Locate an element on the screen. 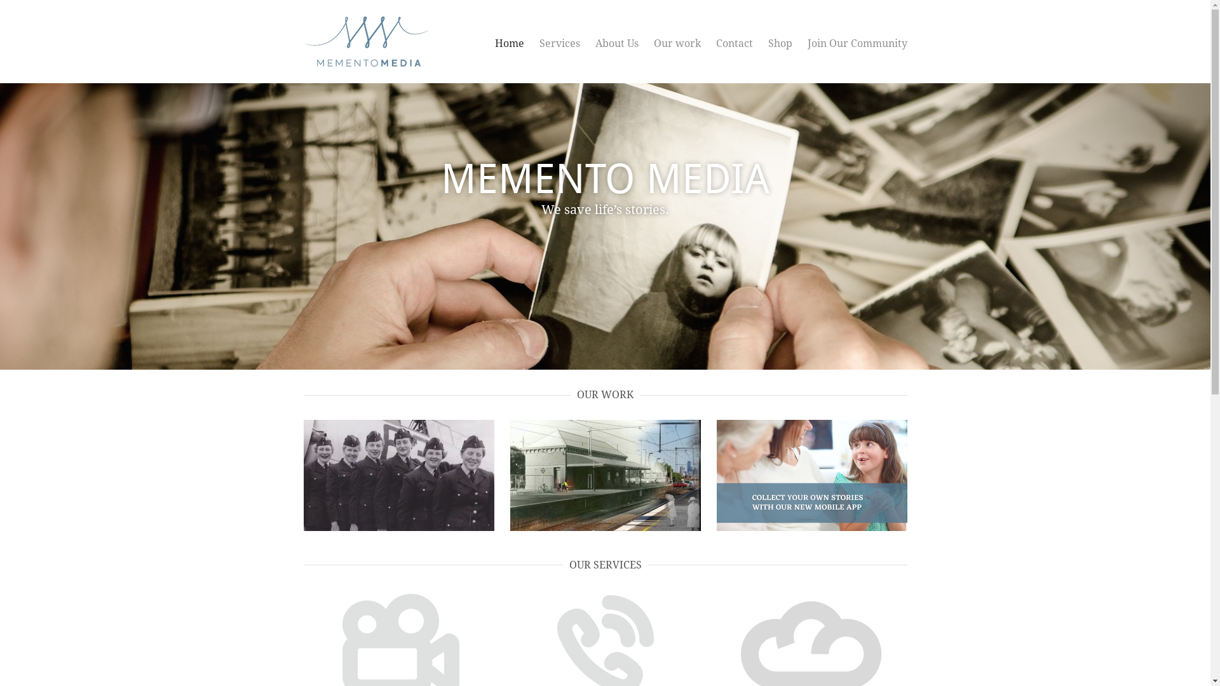 The image size is (1220, 686). Join Our Community is located at coordinates (812, 475).